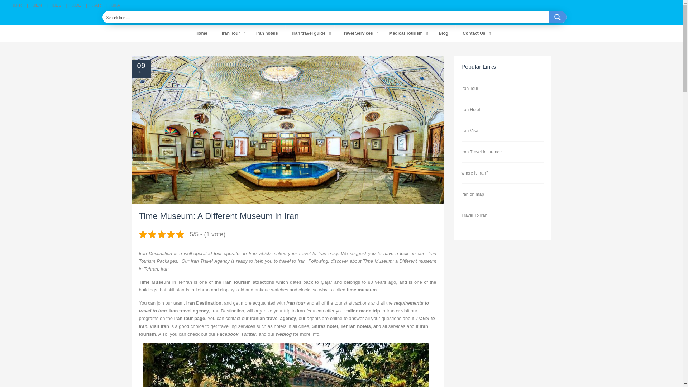  Describe the element at coordinates (267, 34) in the screenshot. I see `Iran hotels` at that location.